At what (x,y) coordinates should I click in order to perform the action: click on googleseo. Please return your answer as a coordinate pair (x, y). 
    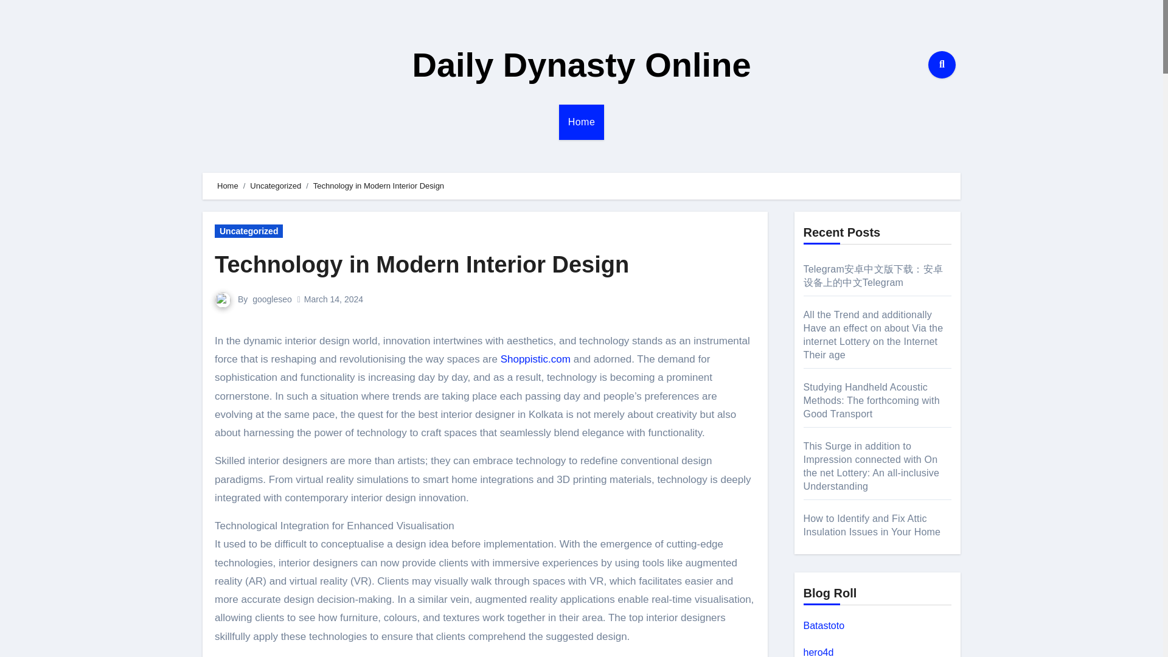
    Looking at the image, I should click on (272, 299).